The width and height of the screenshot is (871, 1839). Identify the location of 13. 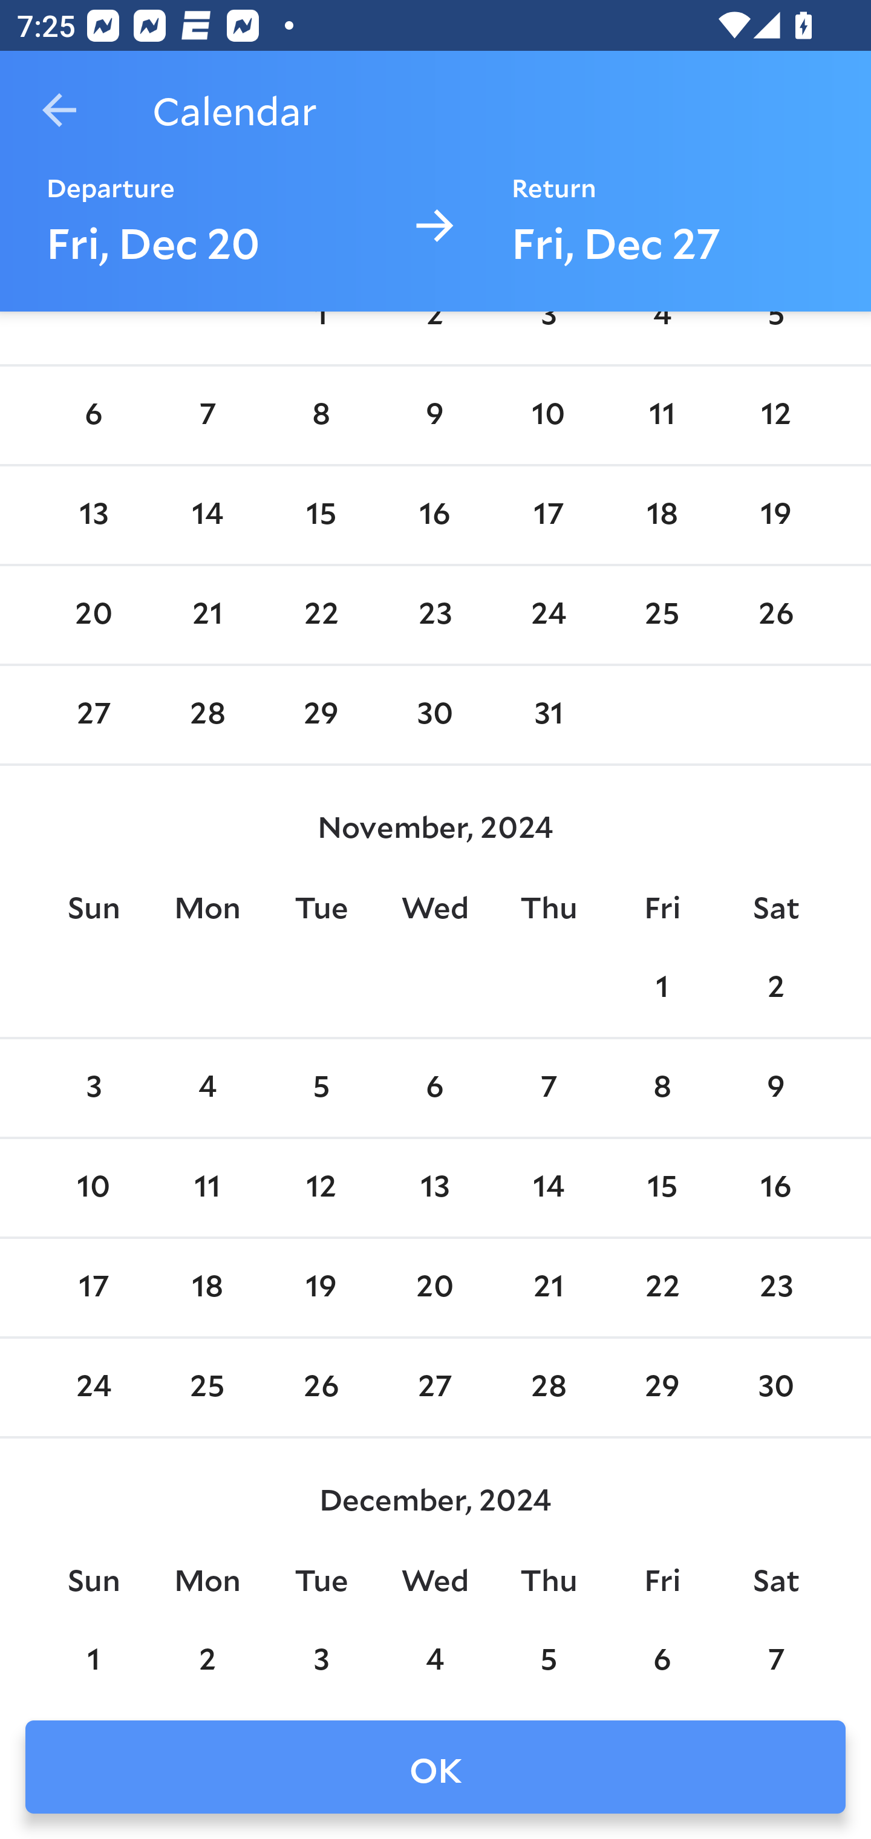
(435, 1187).